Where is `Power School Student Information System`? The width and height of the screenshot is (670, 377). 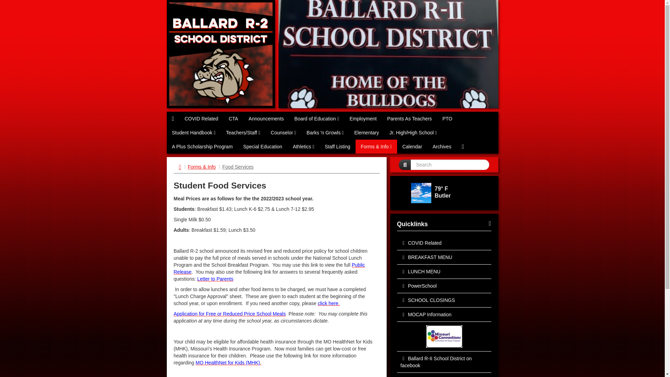
Power School Student Information System is located at coordinates (444, 286).